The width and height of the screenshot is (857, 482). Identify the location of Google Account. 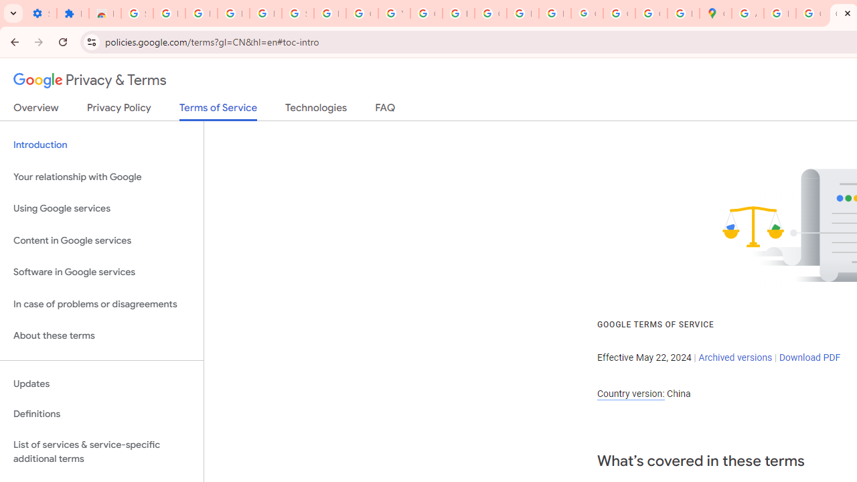
(362, 13).